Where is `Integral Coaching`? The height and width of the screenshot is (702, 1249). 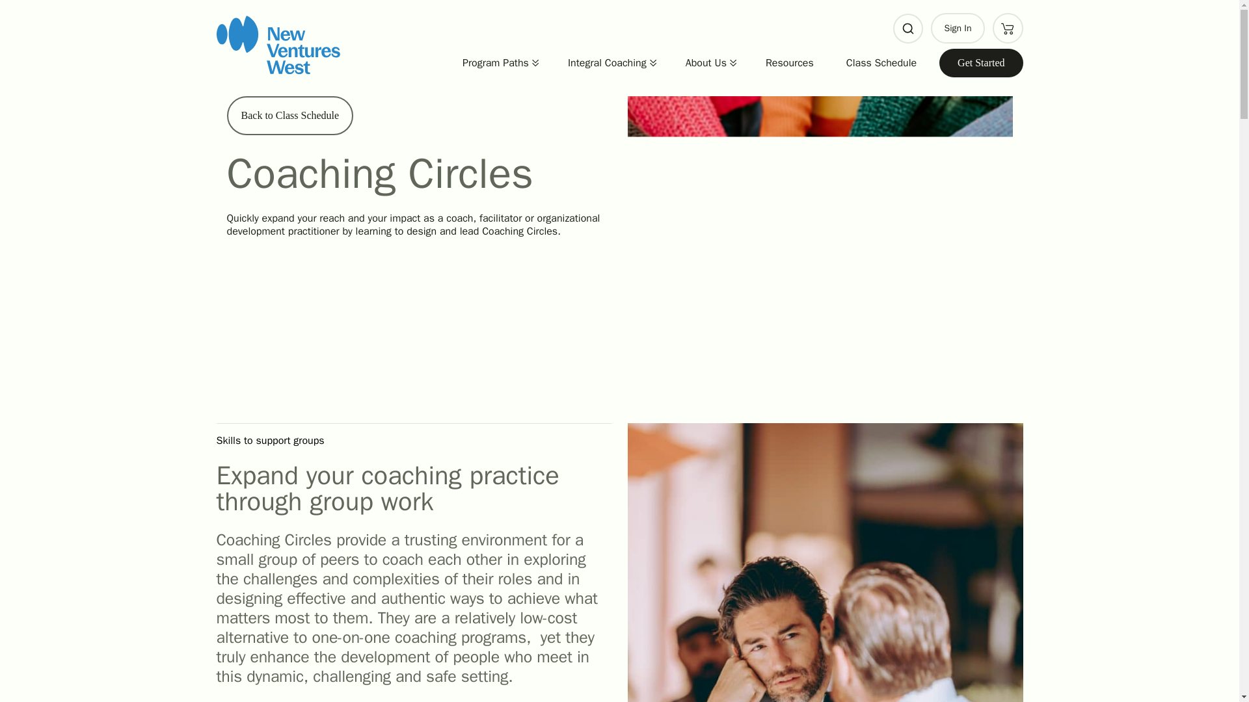 Integral Coaching is located at coordinates (604, 62).